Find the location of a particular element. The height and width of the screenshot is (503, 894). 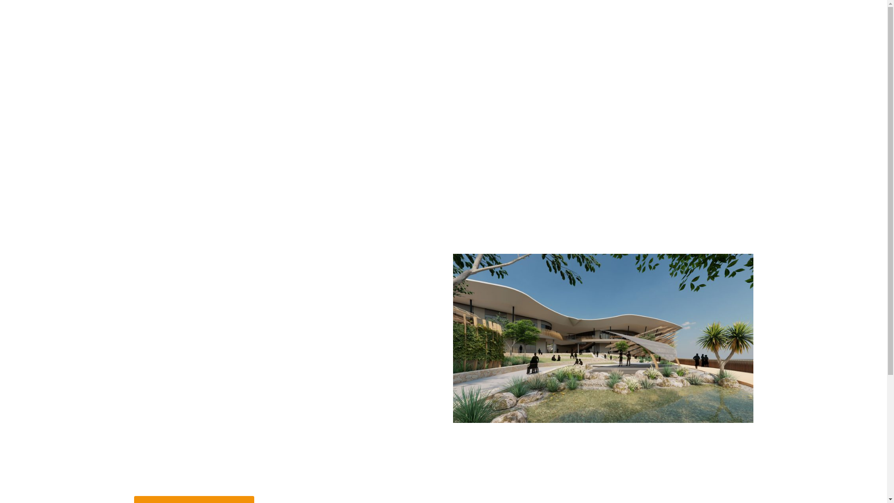

Working Group is located at coordinates (474, 42).